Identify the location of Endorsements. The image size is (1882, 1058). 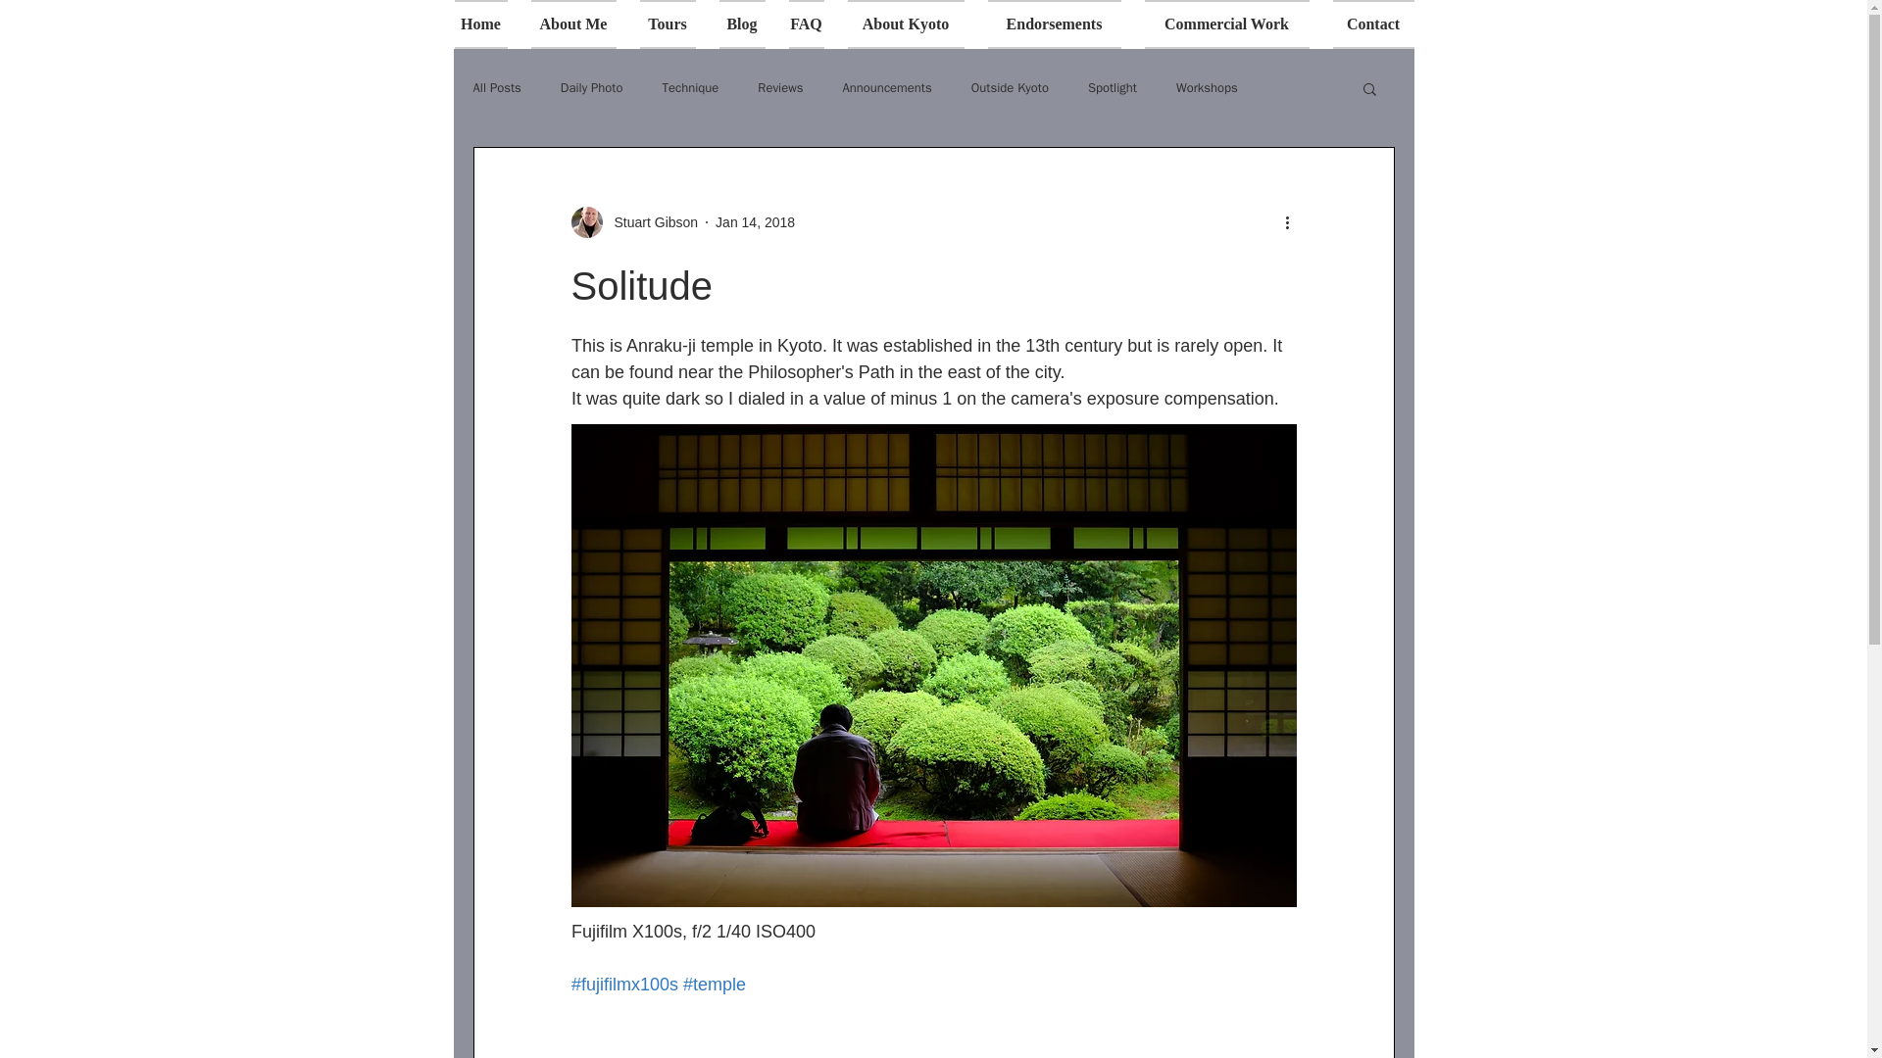
(1055, 24).